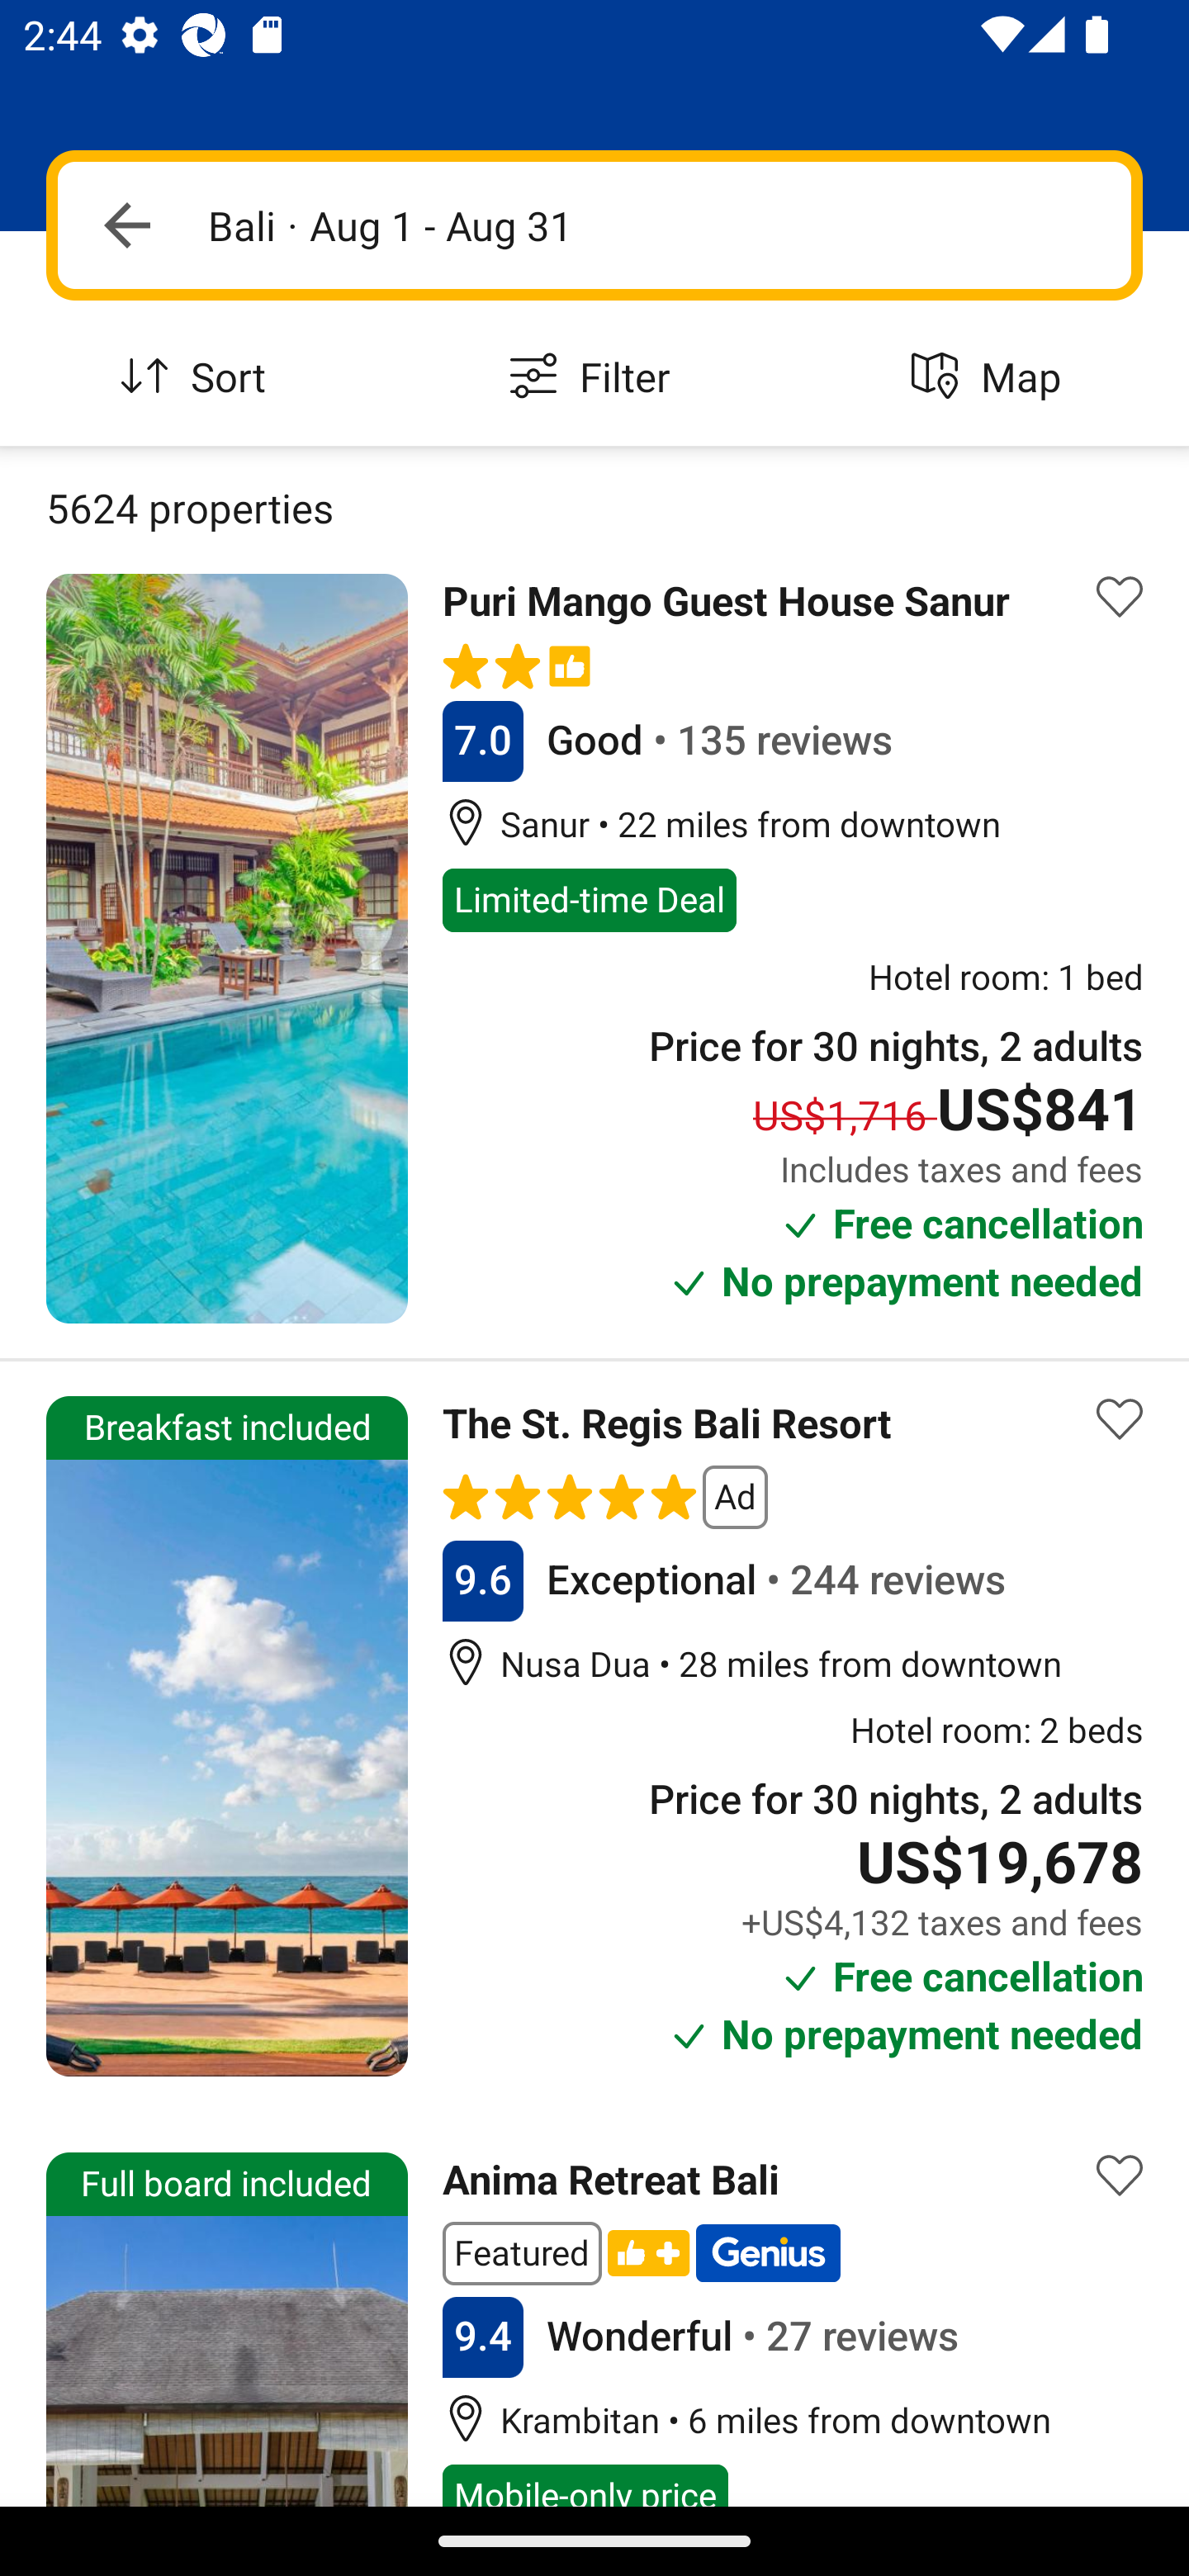  I want to click on Map, so click(991, 378).